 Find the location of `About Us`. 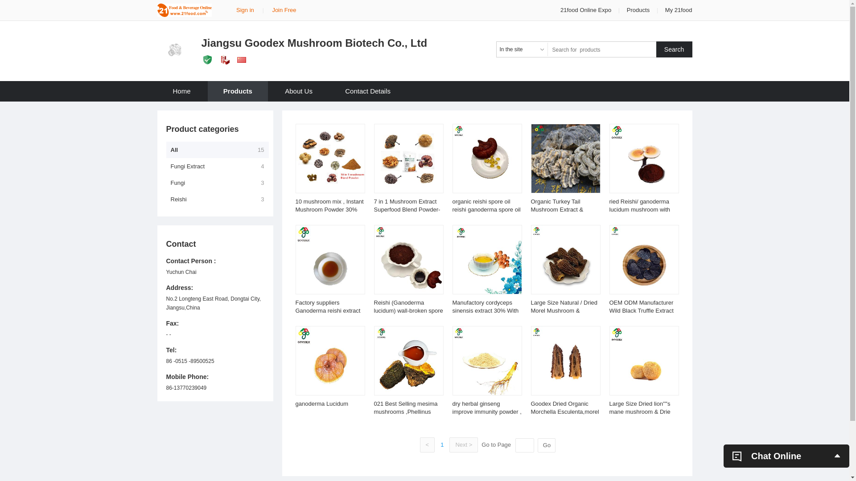

About Us is located at coordinates (299, 91).